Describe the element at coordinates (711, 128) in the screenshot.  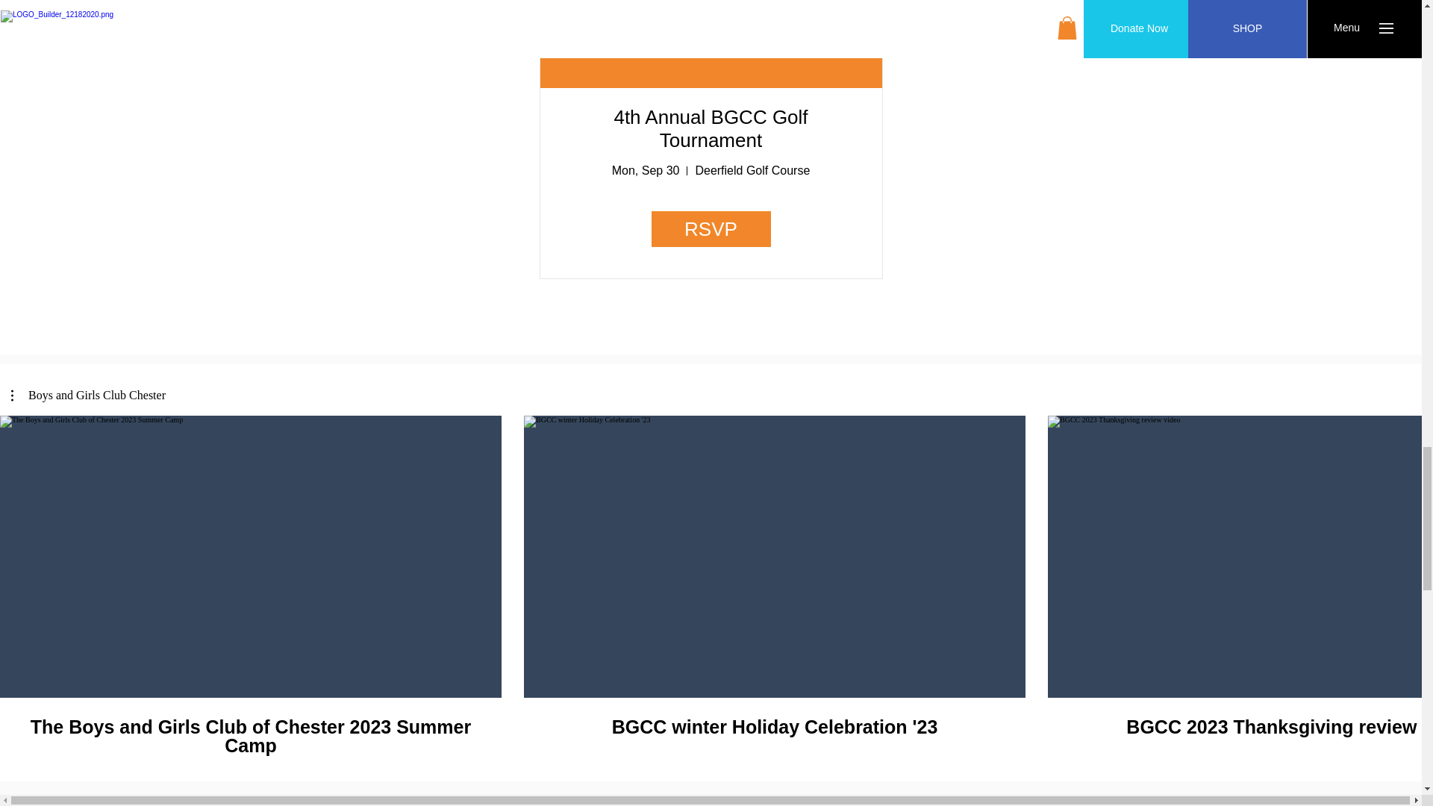
I see `4th Annual BGCC Golf Tournament` at that location.